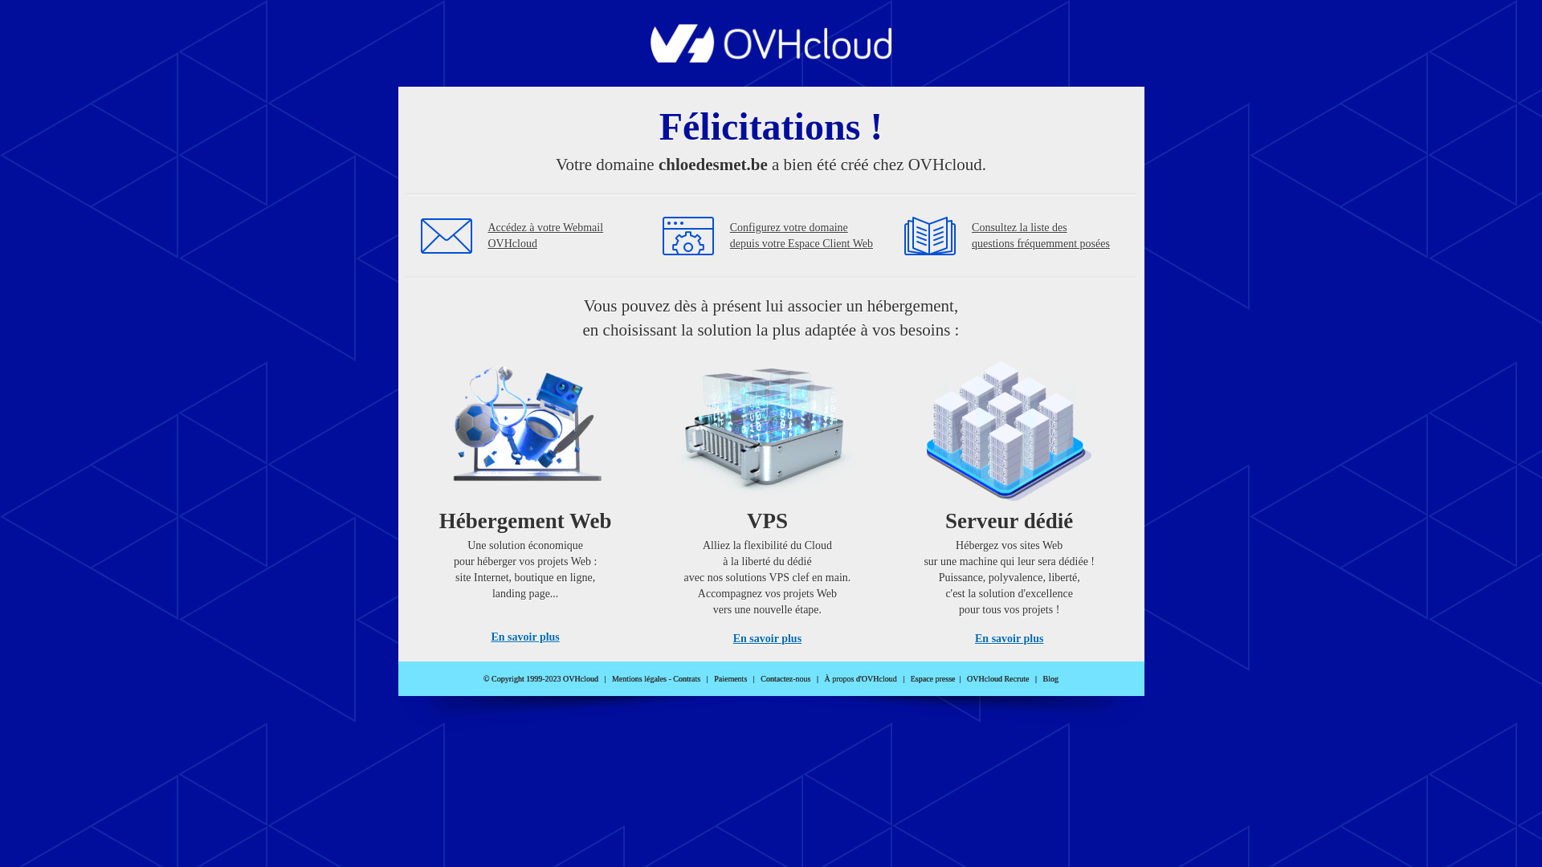 The width and height of the screenshot is (1542, 867). What do you see at coordinates (768, 498) in the screenshot?
I see `VPS` at bounding box center [768, 498].